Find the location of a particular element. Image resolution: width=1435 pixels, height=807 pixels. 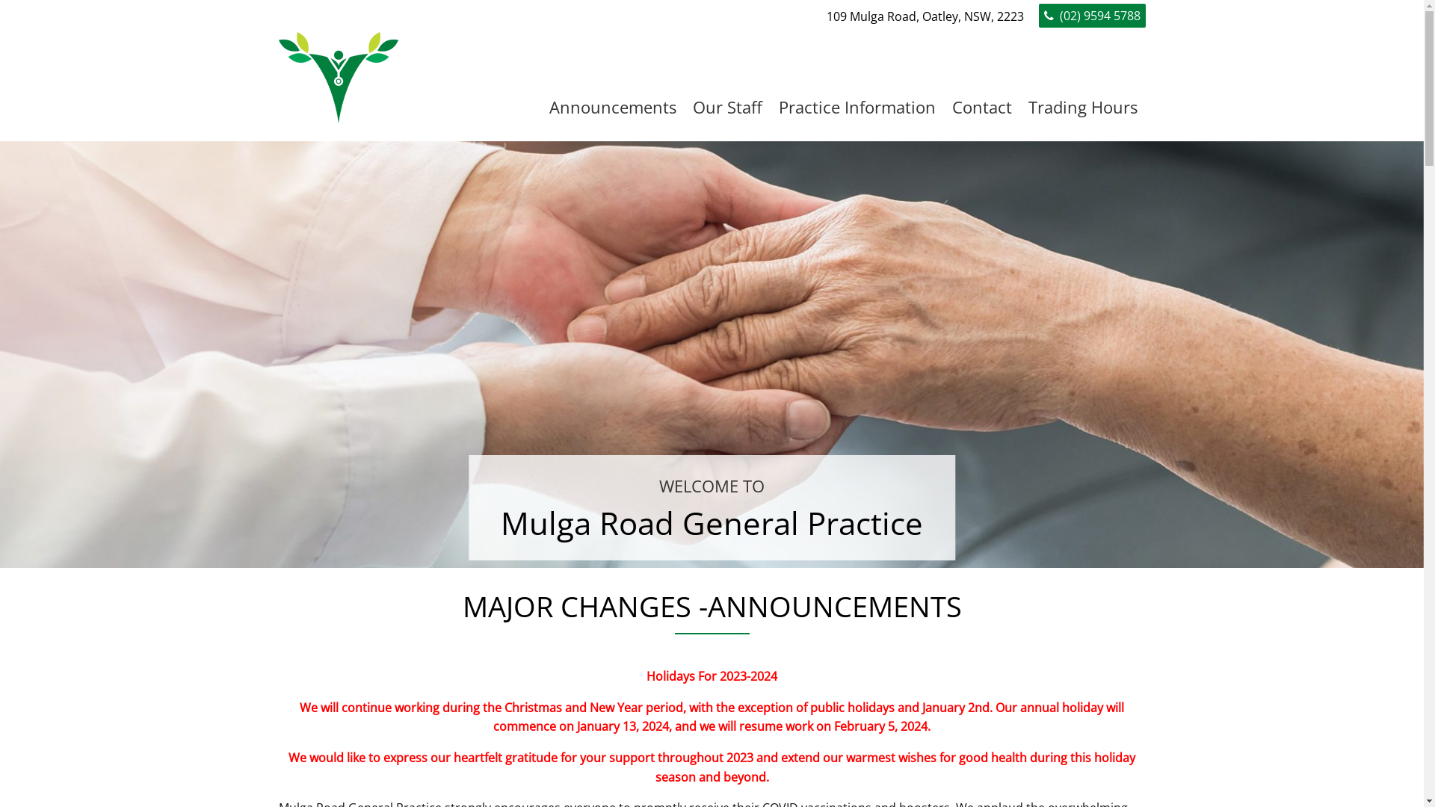

Contact is located at coordinates (981, 107).